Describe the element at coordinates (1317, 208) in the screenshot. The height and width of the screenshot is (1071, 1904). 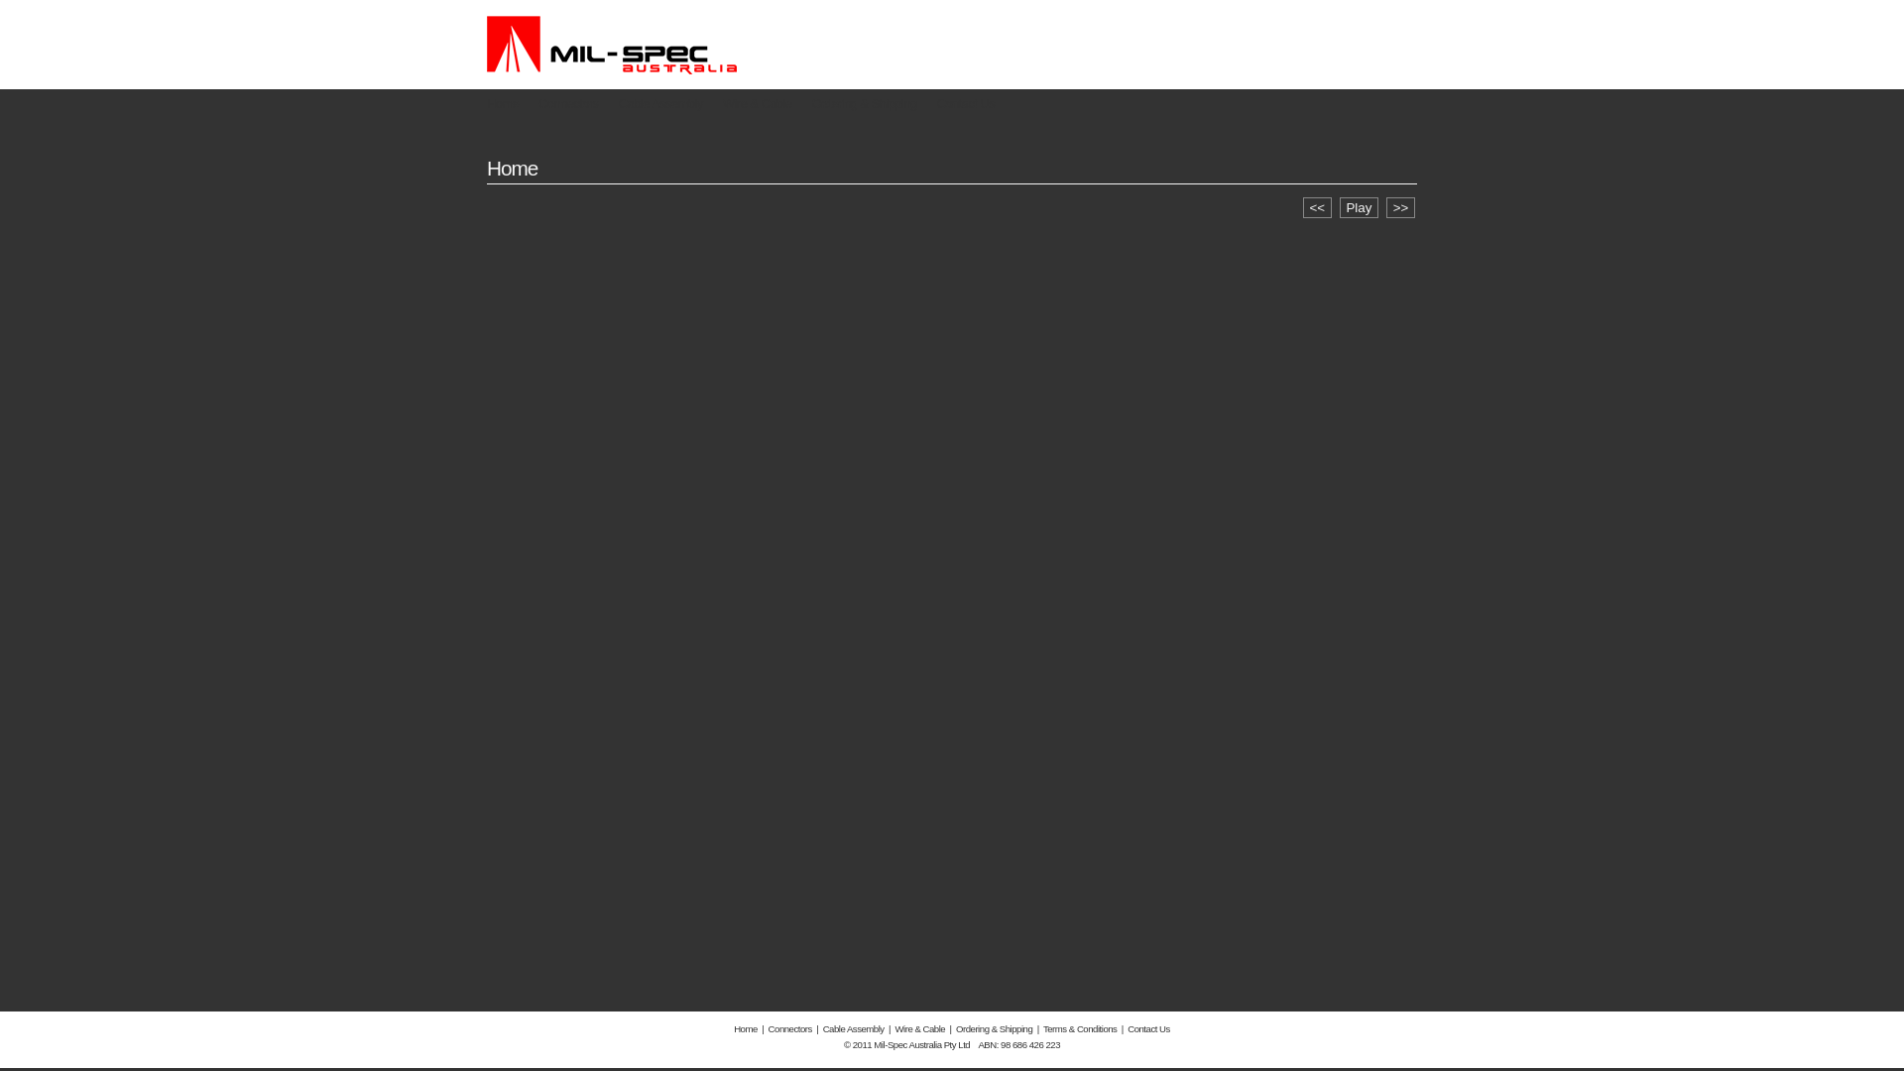
I see `previous` at that location.